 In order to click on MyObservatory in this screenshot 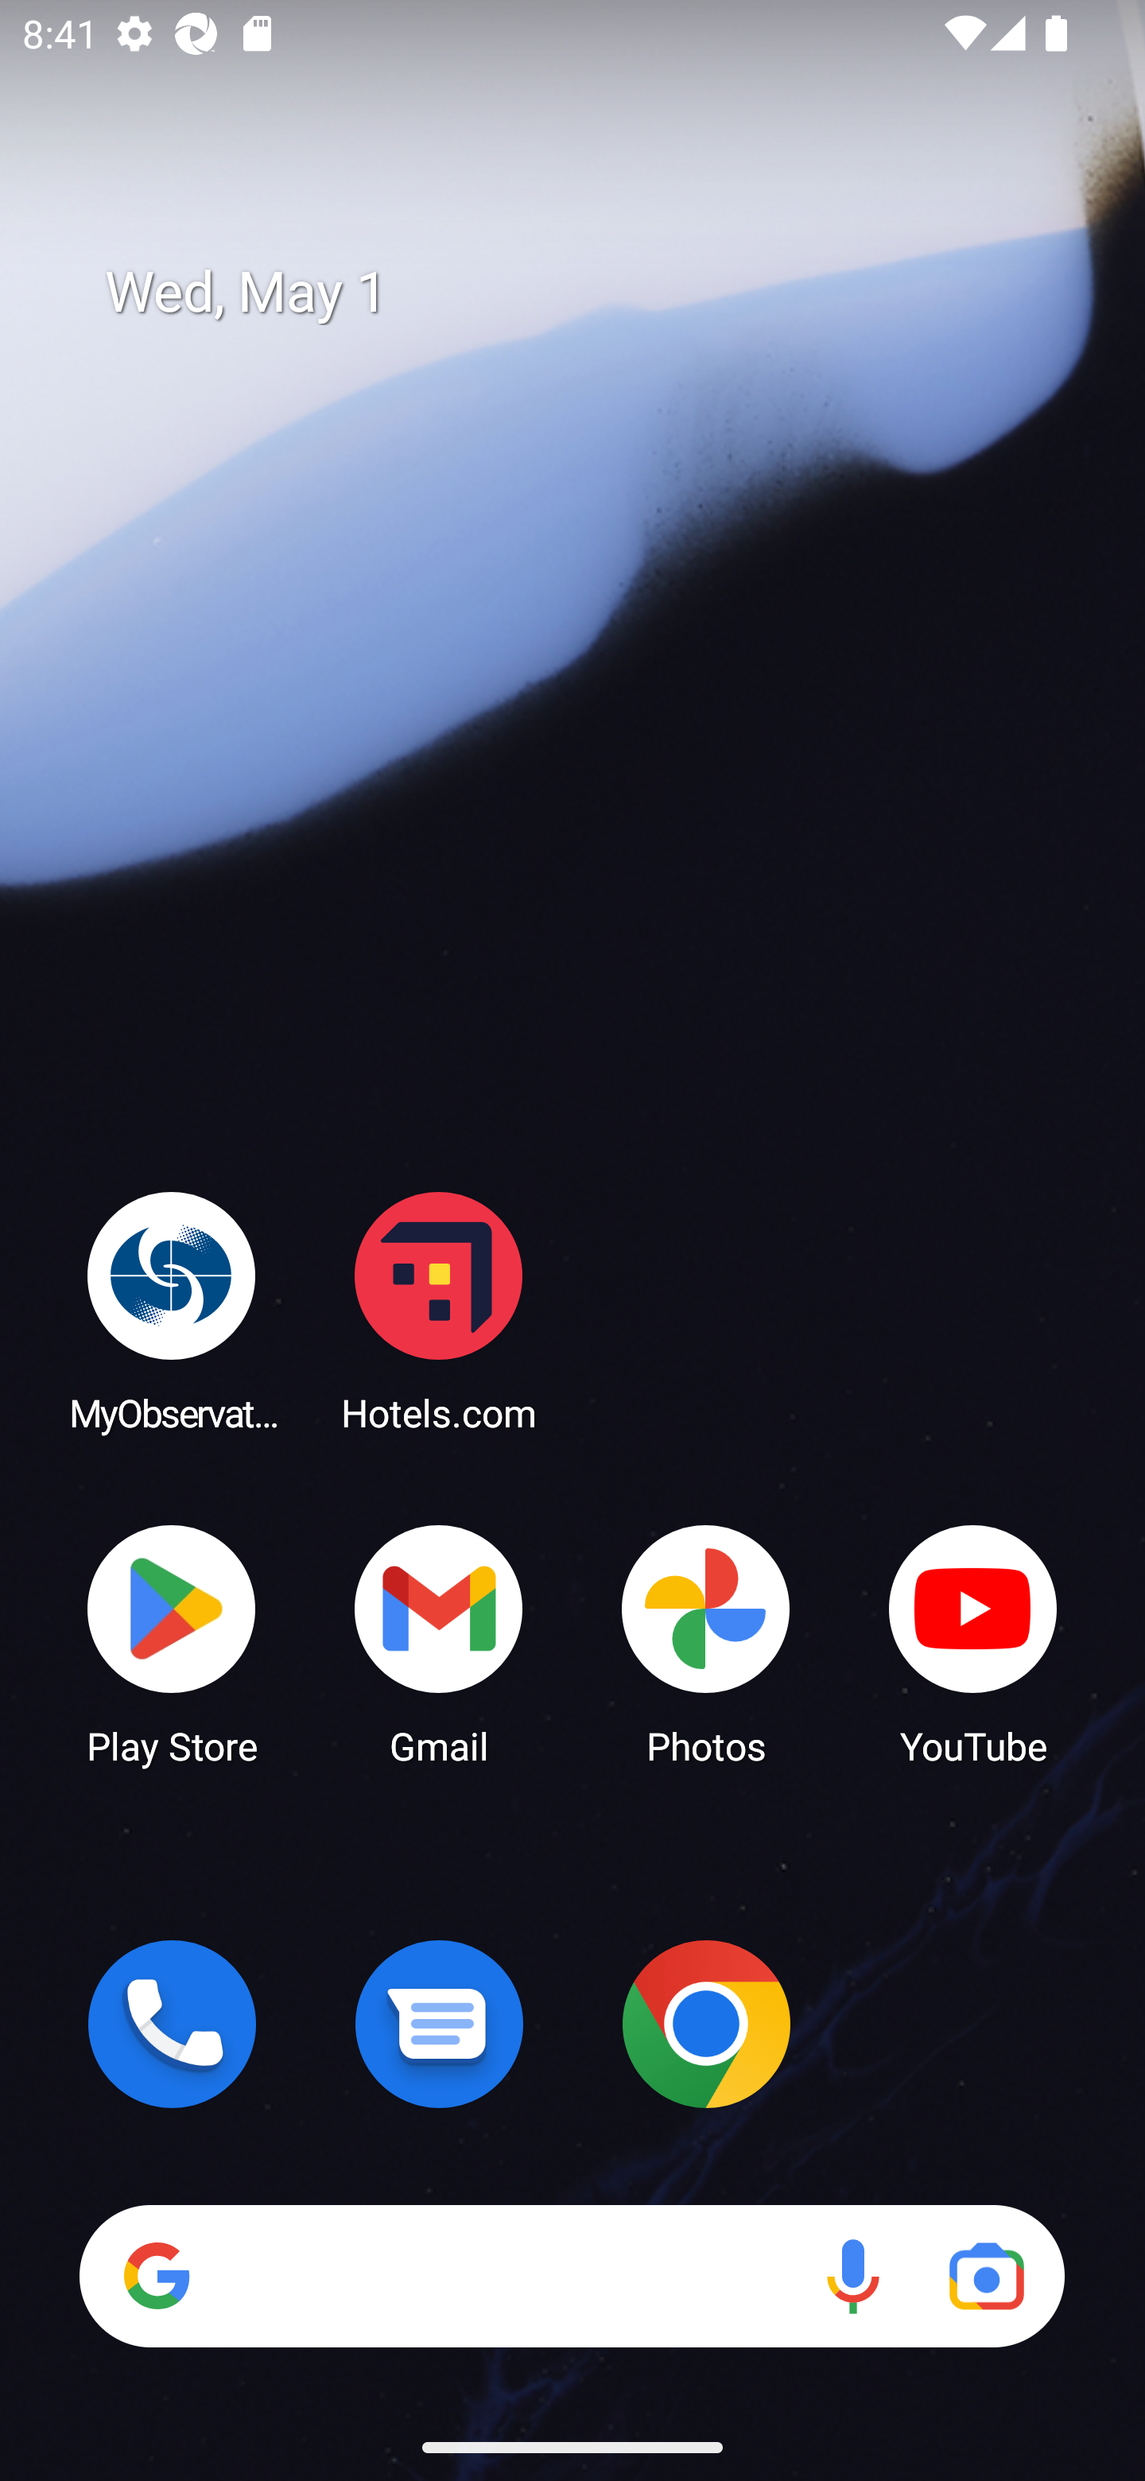, I will do `click(172, 1310)`.